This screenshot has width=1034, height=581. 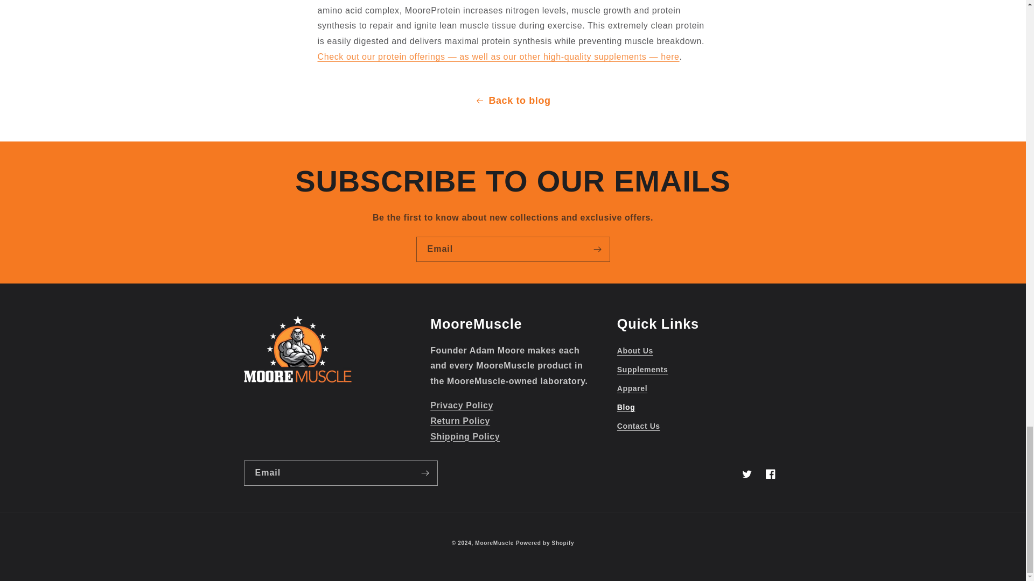 I want to click on About Us, so click(x=635, y=352).